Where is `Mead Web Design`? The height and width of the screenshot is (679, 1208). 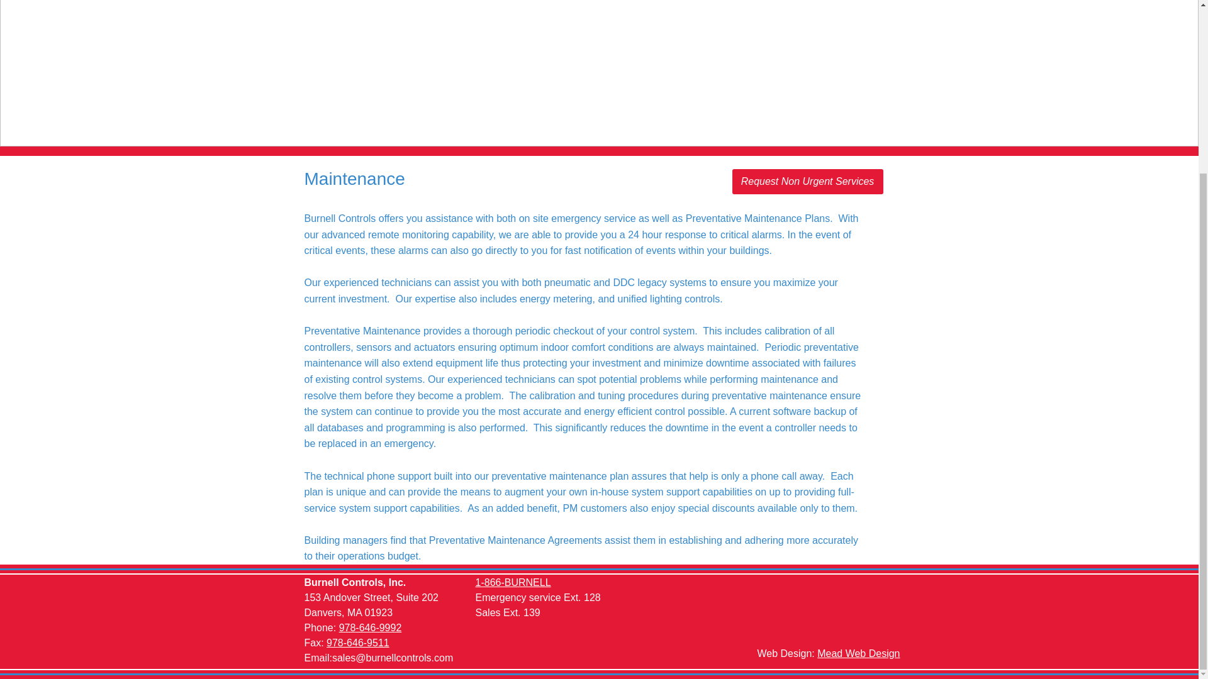
Mead Web Design is located at coordinates (858, 653).